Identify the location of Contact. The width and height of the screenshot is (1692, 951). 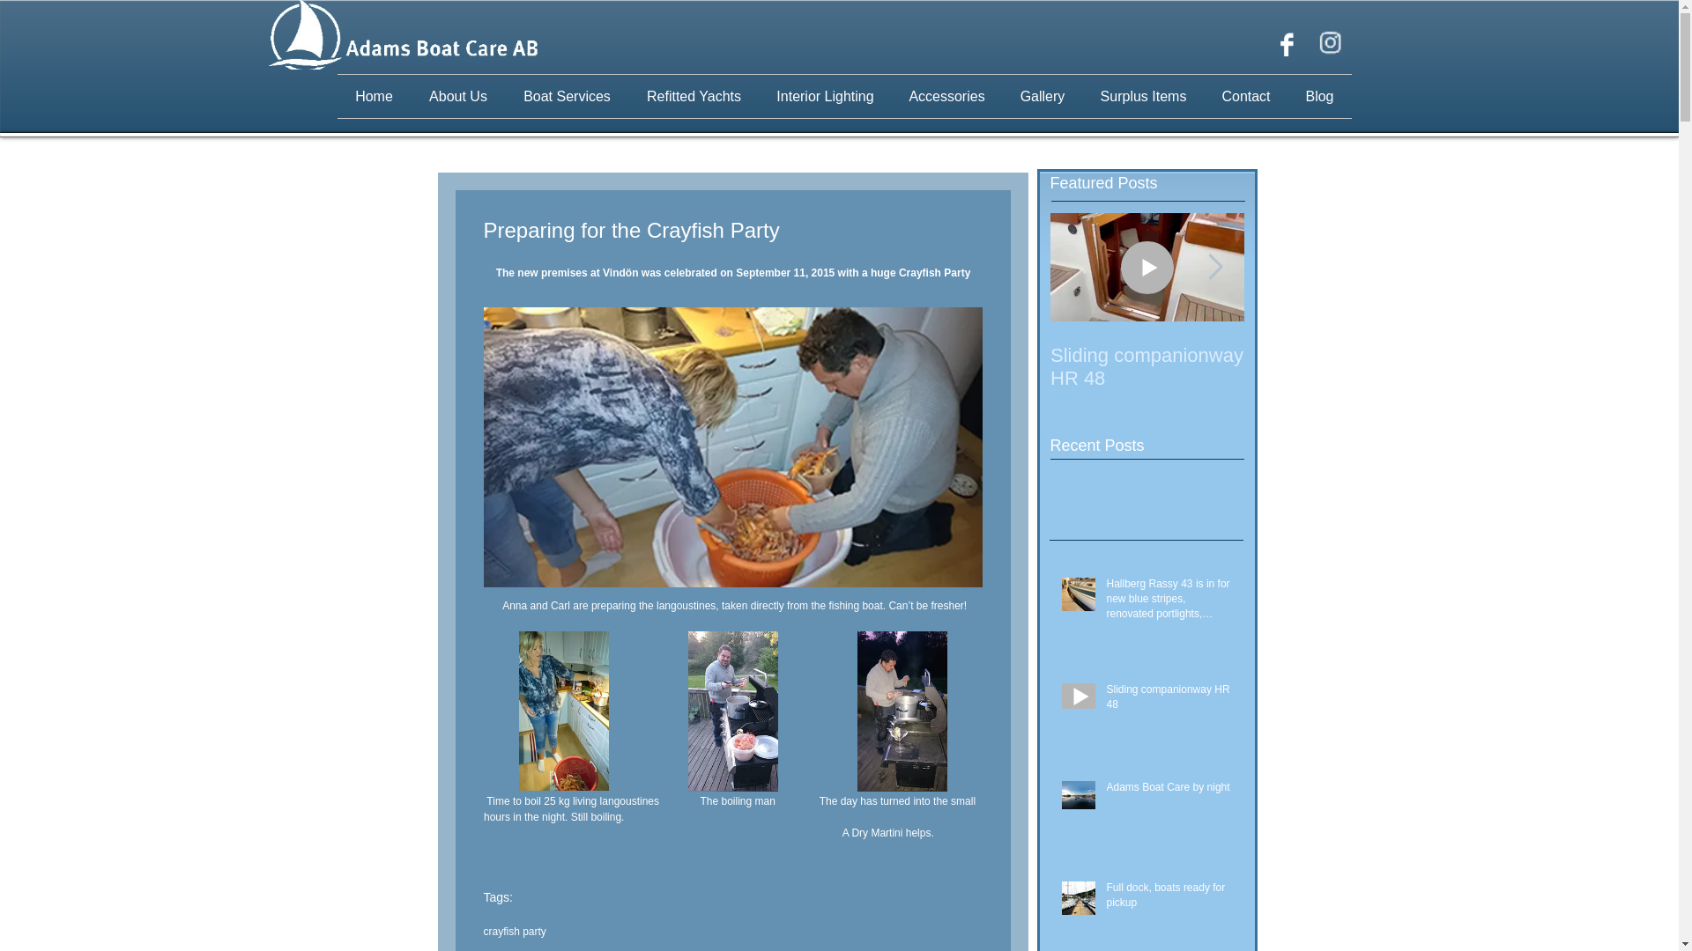
(1245, 96).